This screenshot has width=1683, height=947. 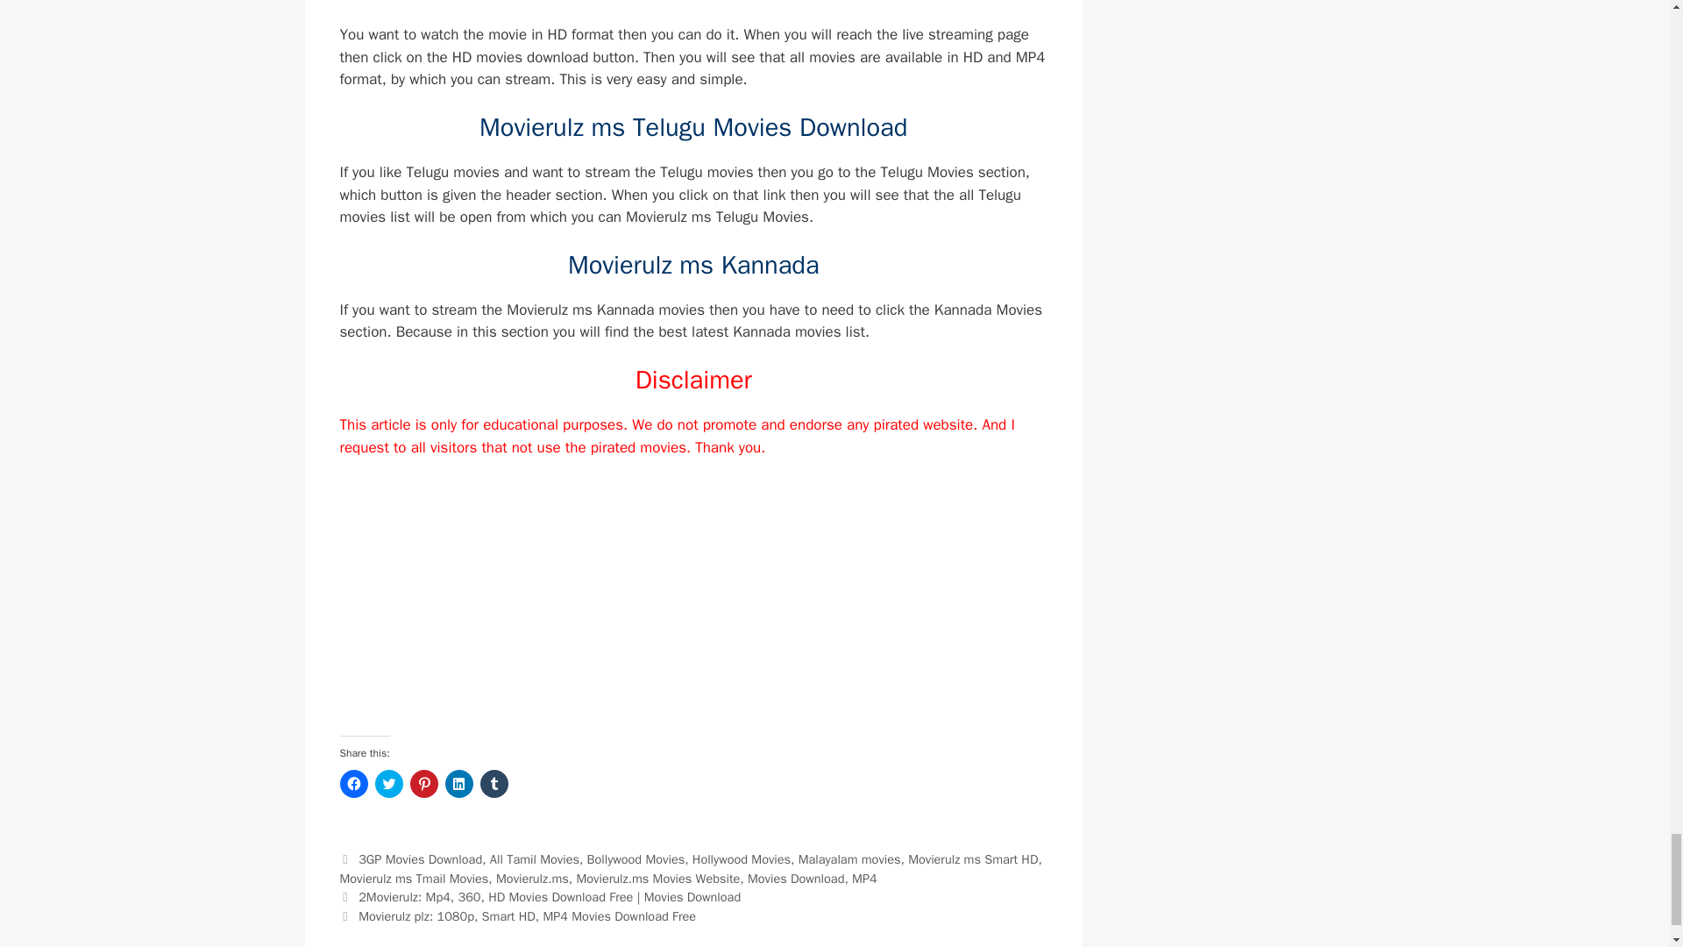 I want to click on Movierulz.ms Movies Website, so click(x=657, y=878).